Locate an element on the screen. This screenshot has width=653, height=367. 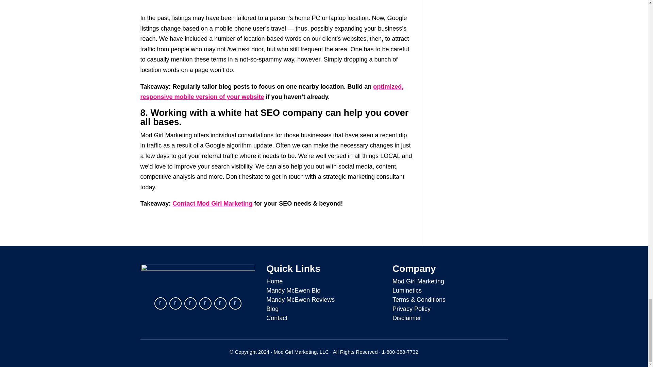
Contact is located at coordinates (277, 318).